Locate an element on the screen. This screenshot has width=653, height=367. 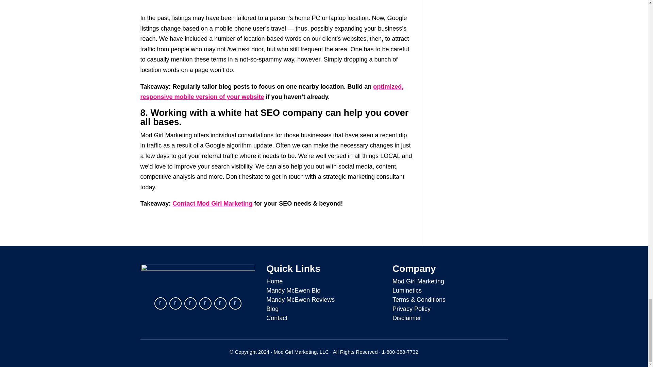
Contact is located at coordinates (277, 318).